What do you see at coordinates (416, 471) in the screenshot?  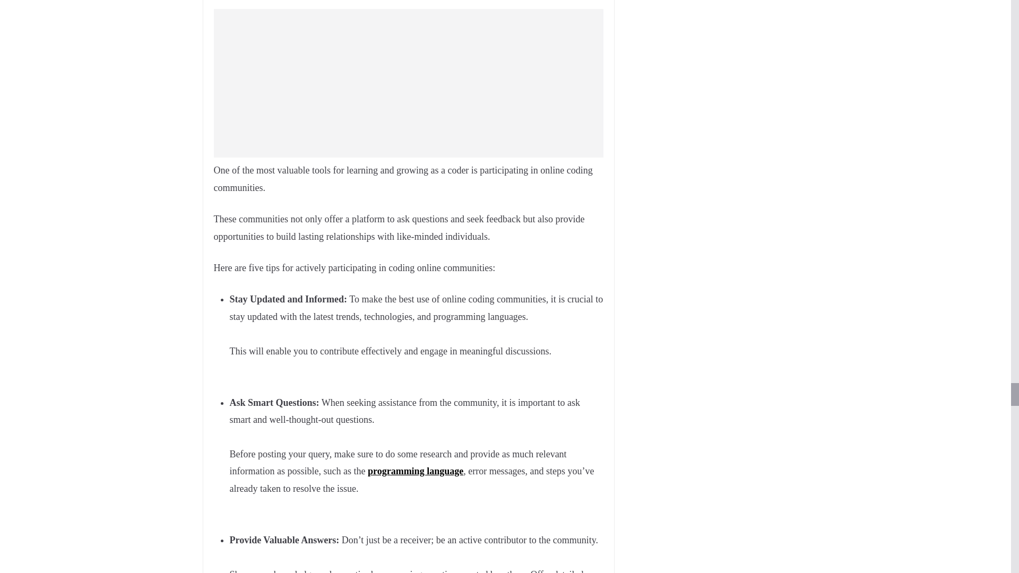 I see `programming language` at bounding box center [416, 471].